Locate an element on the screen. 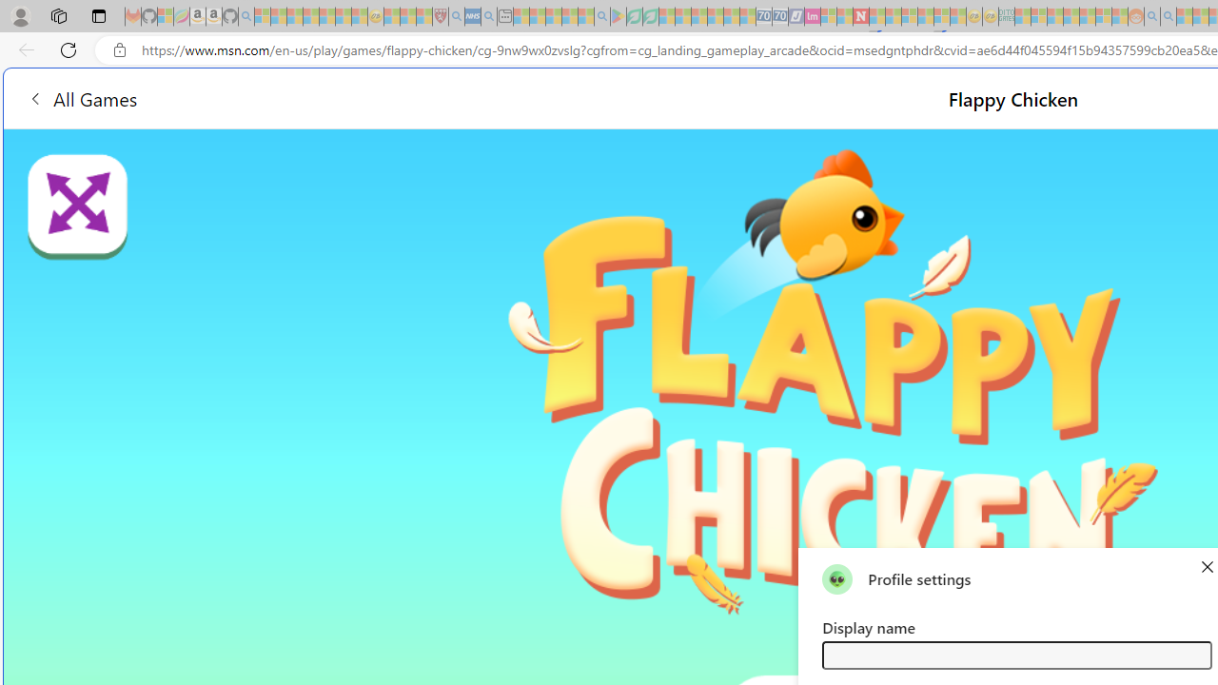 The width and height of the screenshot is (1218, 685). list of asthma inhalers uk - Search - Sleeping is located at coordinates (457, 17).